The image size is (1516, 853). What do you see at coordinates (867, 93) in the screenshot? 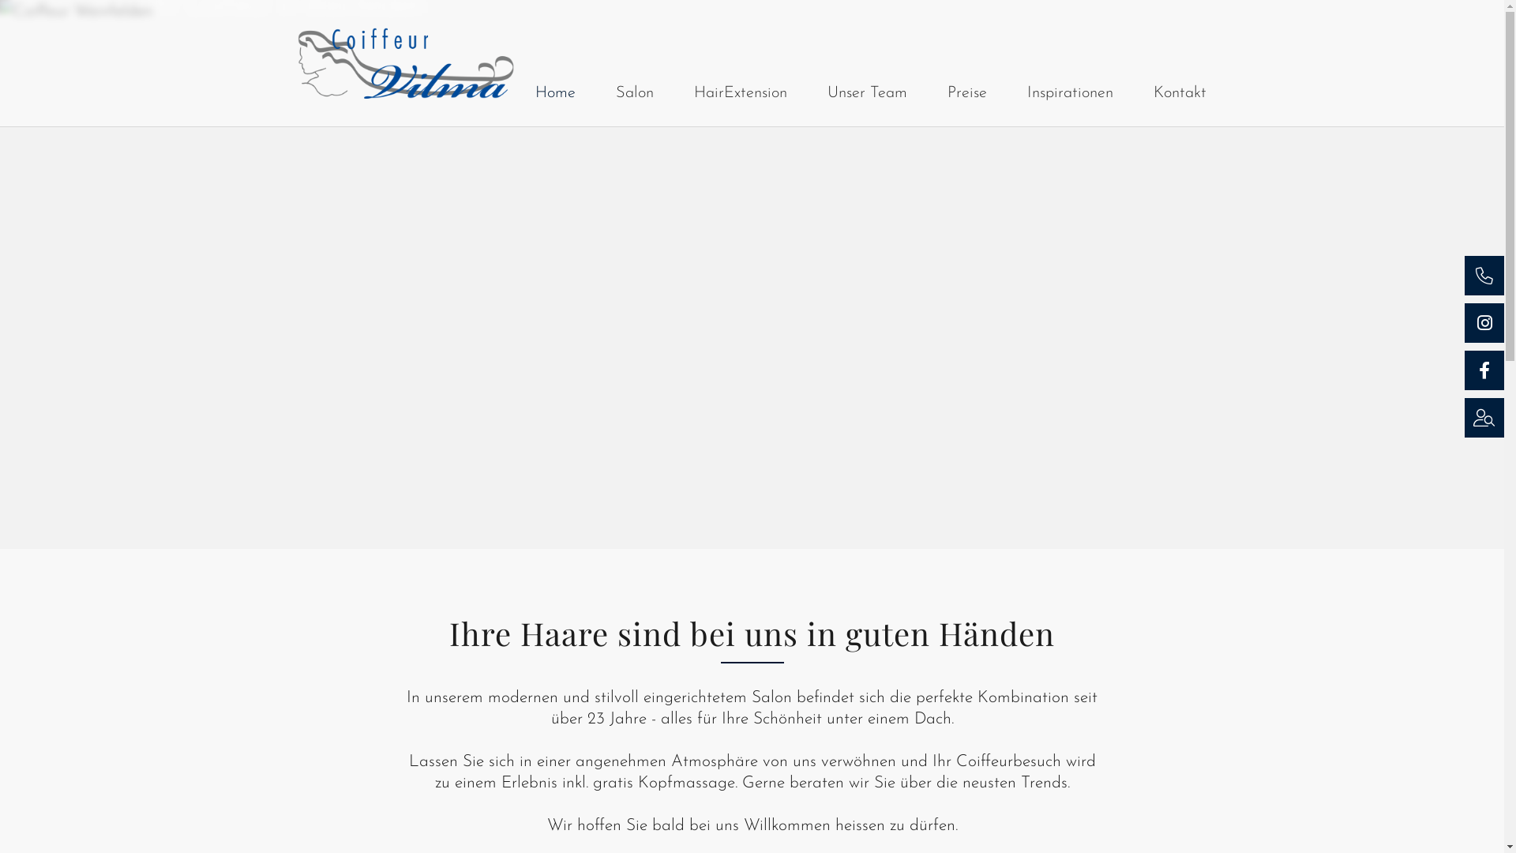
I see `Unser Team` at bounding box center [867, 93].